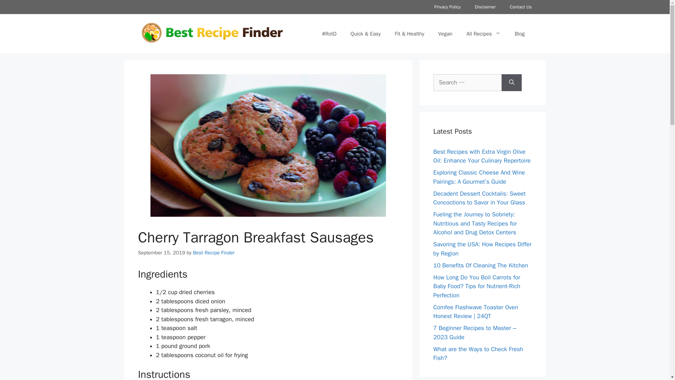 This screenshot has height=380, width=675. Describe the element at coordinates (520, 34) in the screenshot. I see `Blog` at that location.